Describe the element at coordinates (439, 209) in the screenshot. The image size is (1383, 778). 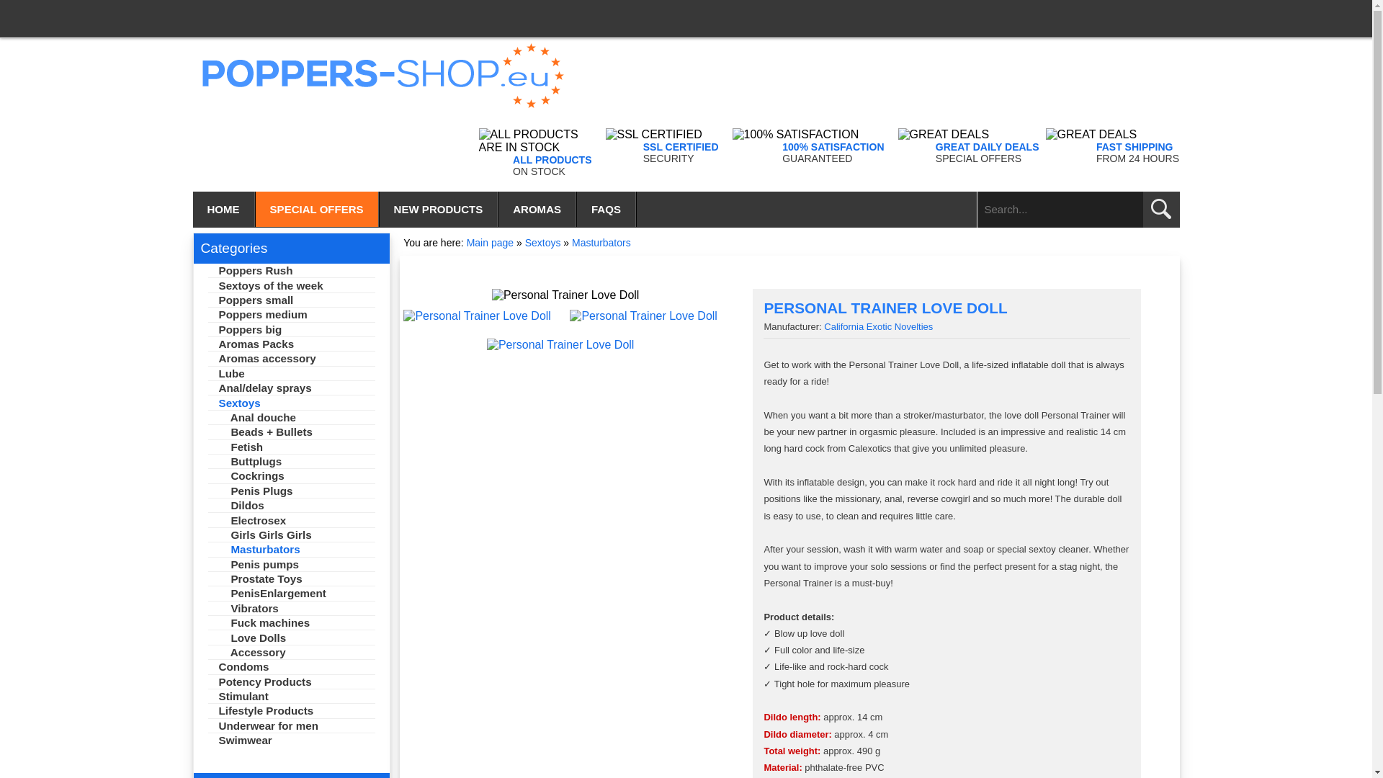
I see `NEW PRODUCTS` at that location.